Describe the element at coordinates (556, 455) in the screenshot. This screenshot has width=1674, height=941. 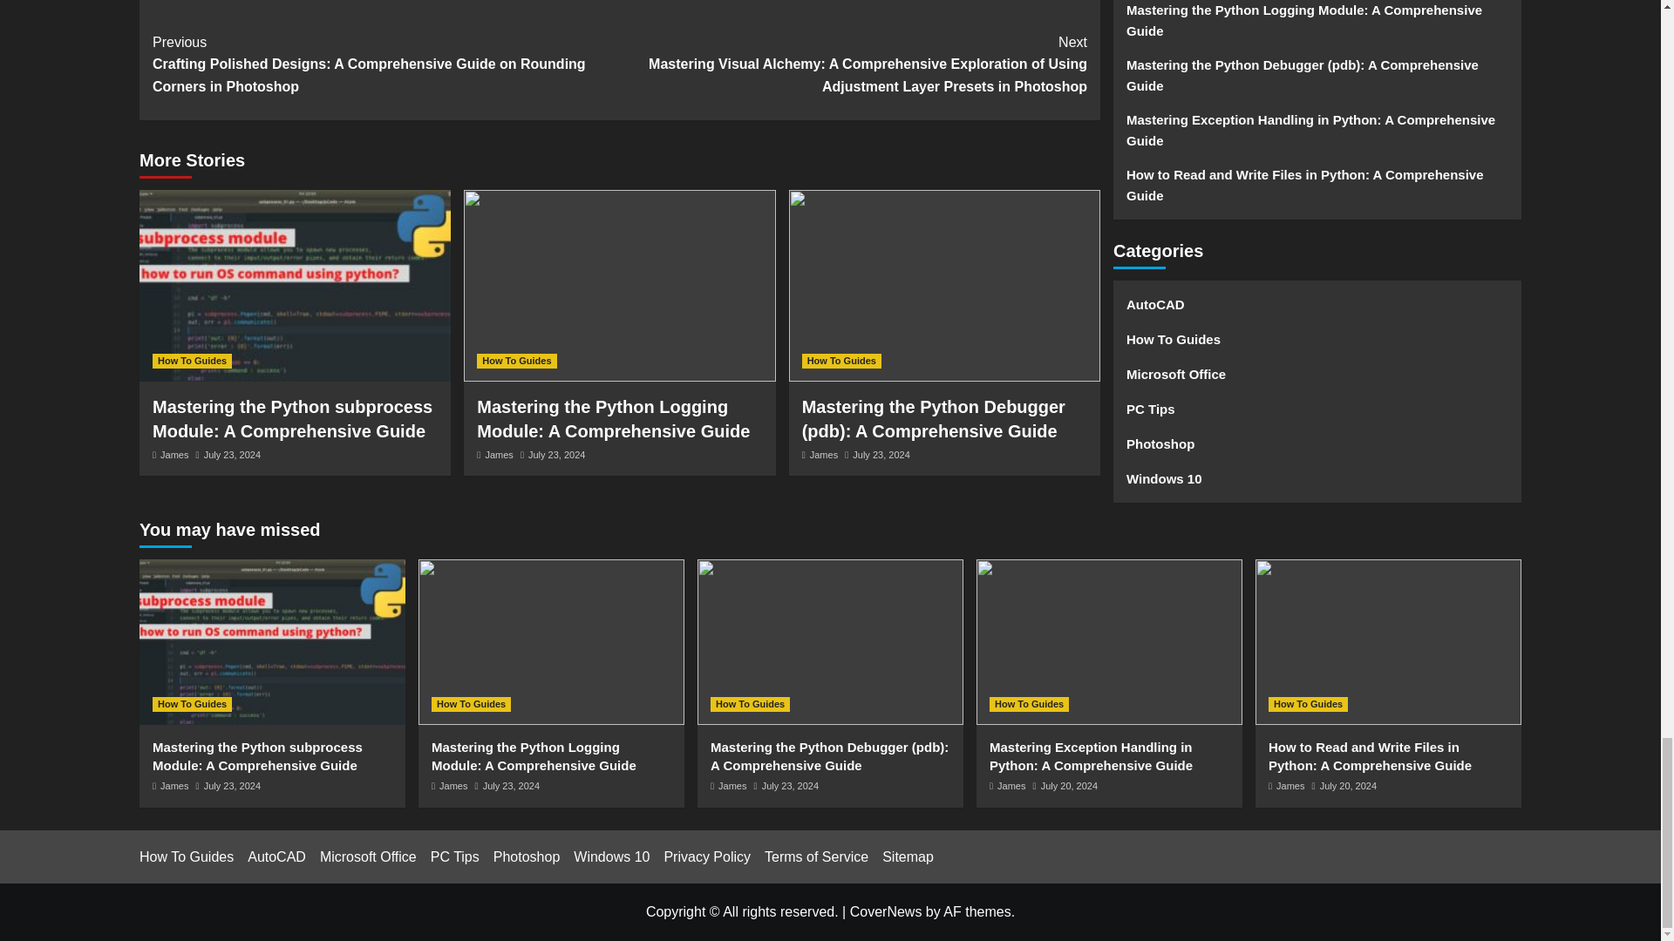
I see `July 23, 2024` at that location.